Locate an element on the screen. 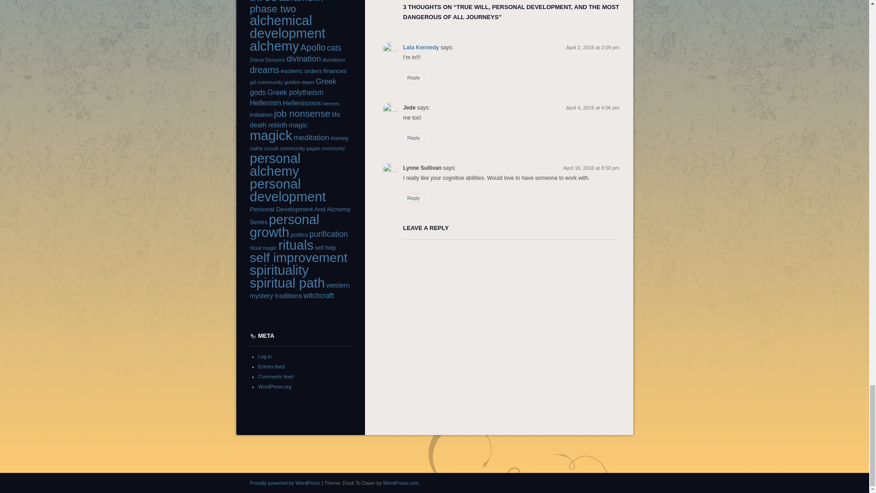  A Semantic Personal Publishing Platform is located at coordinates (285, 482).